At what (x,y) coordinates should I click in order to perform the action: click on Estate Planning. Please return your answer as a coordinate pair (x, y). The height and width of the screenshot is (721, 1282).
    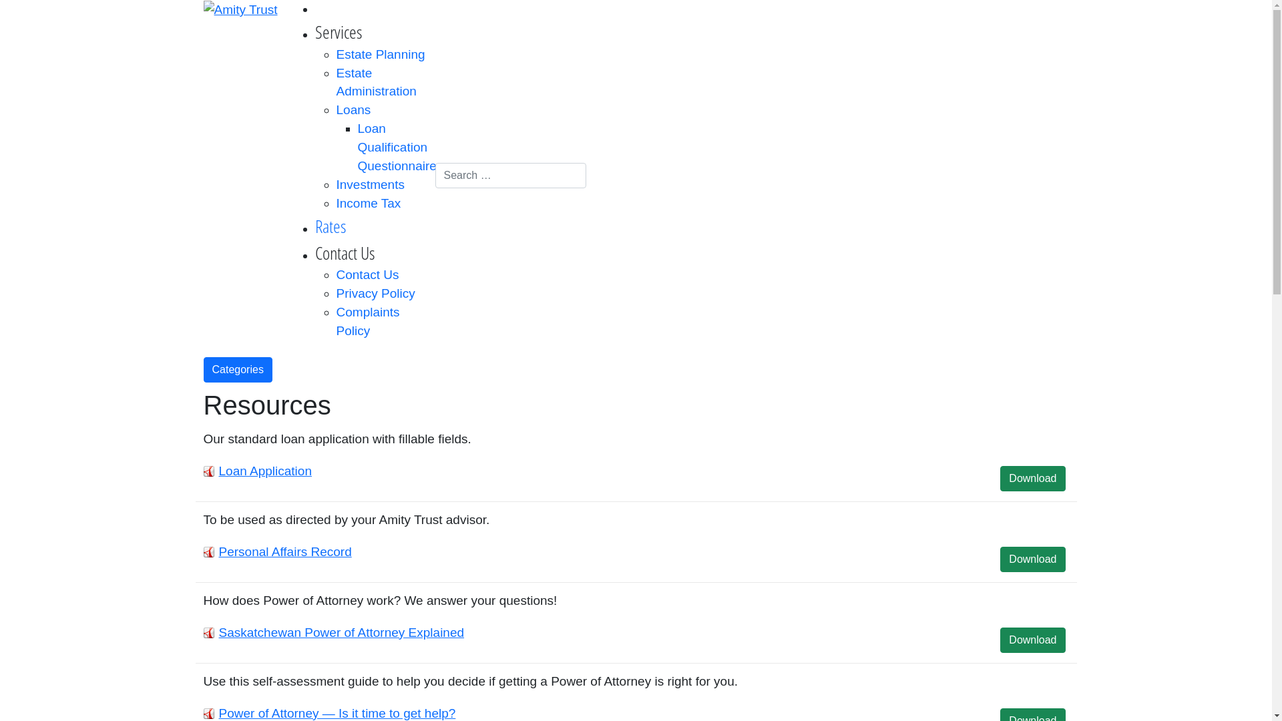
    Looking at the image, I should click on (381, 55).